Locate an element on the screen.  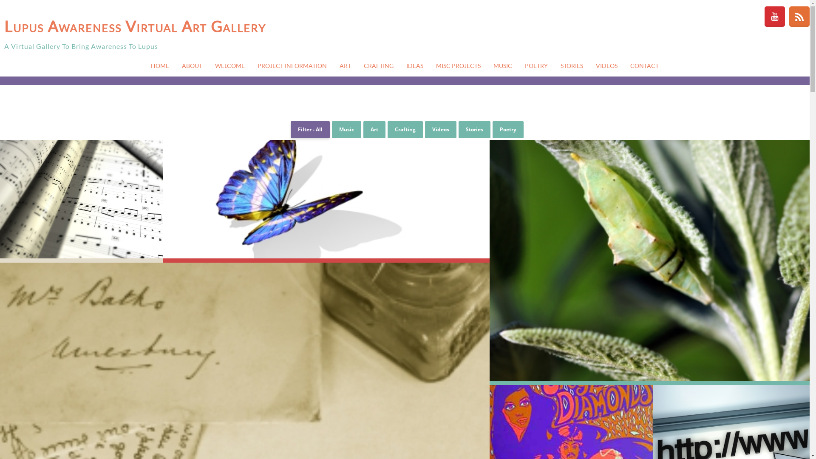
ABOUT is located at coordinates (192, 66).